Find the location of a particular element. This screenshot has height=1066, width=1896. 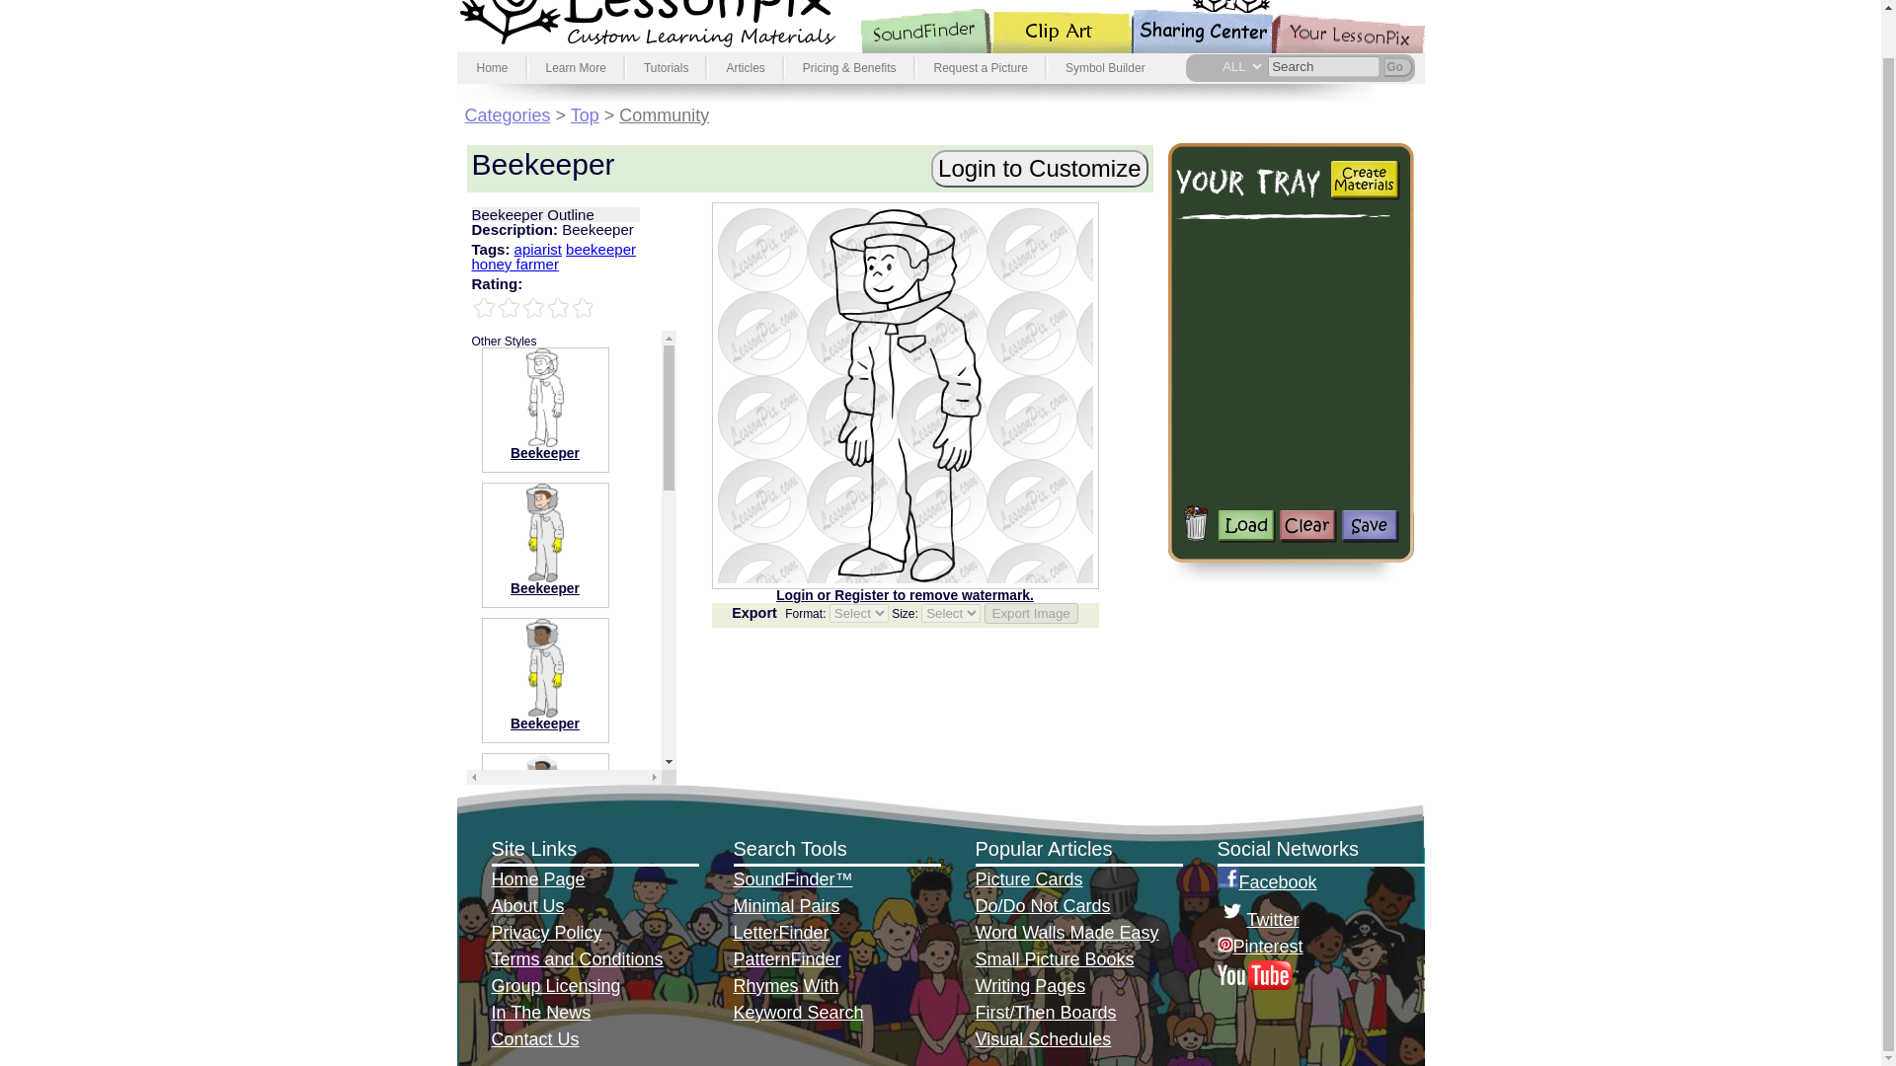

Search for honey farmer Pictures is located at coordinates (515, 265).